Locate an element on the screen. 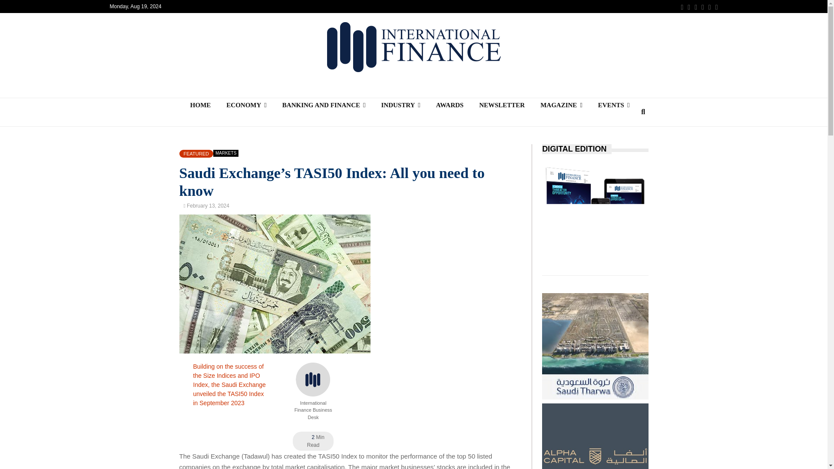  INDUSTRY is located at coordinates (400, 105).